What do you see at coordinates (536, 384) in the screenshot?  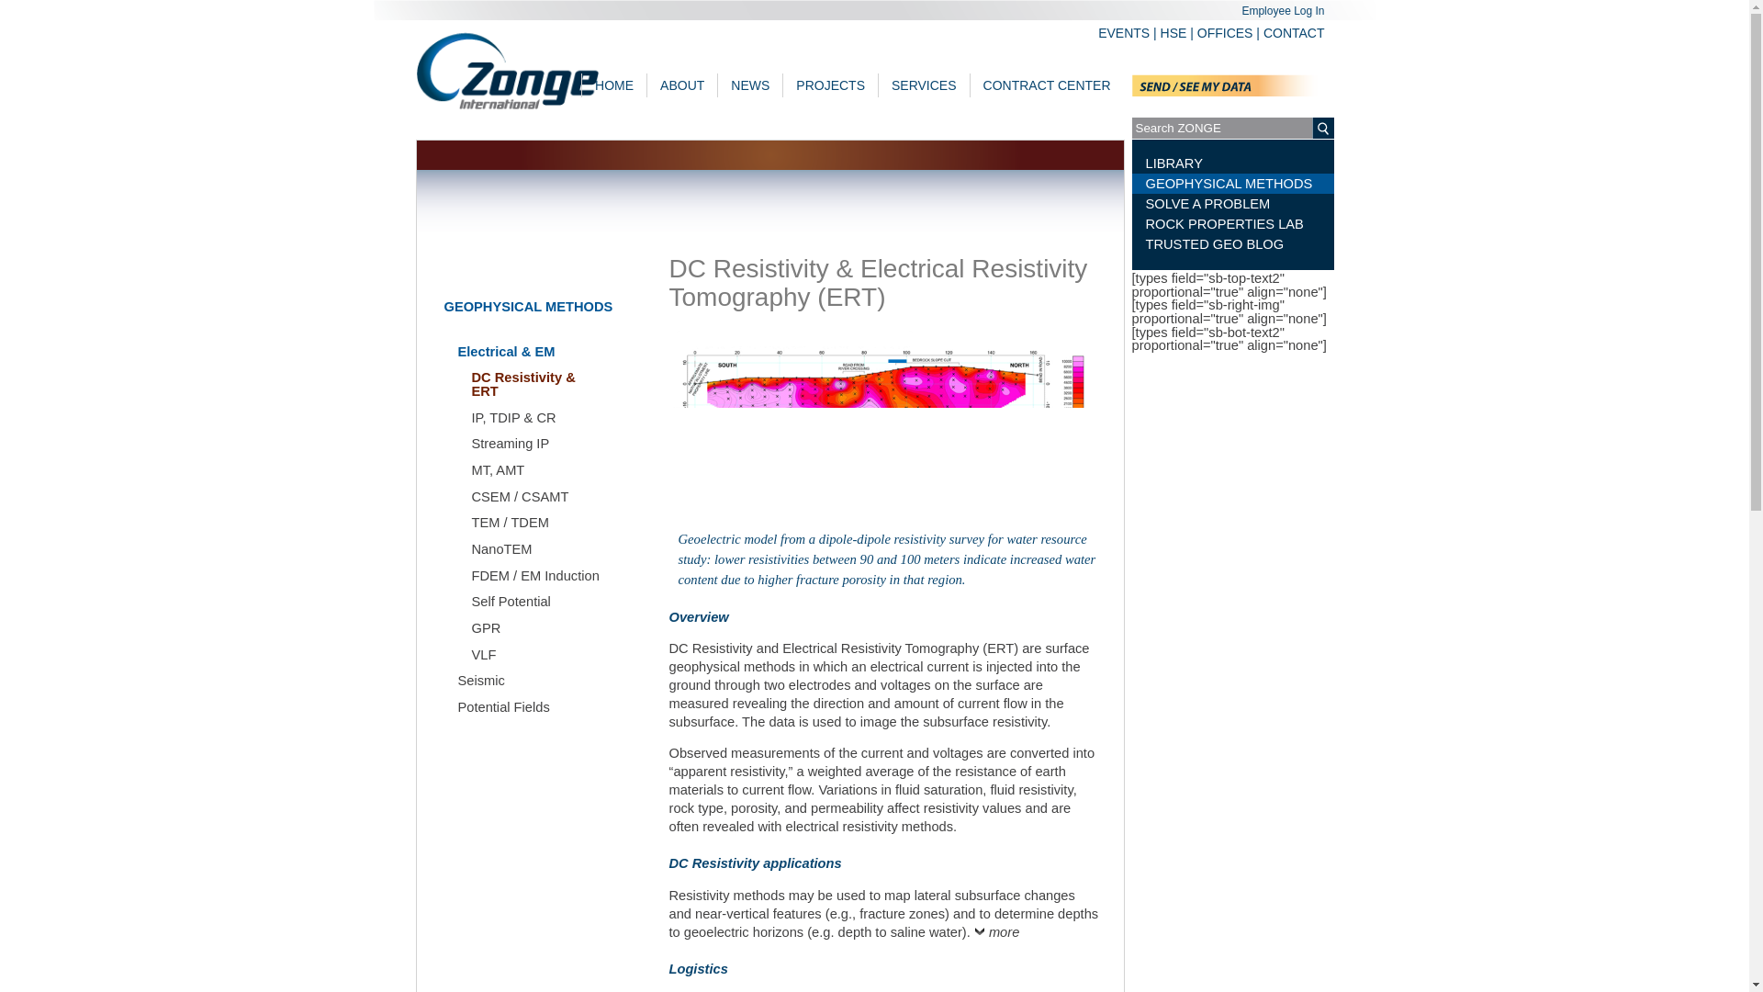 I see `DC Resistivity method` at bounding box center [536, 384].